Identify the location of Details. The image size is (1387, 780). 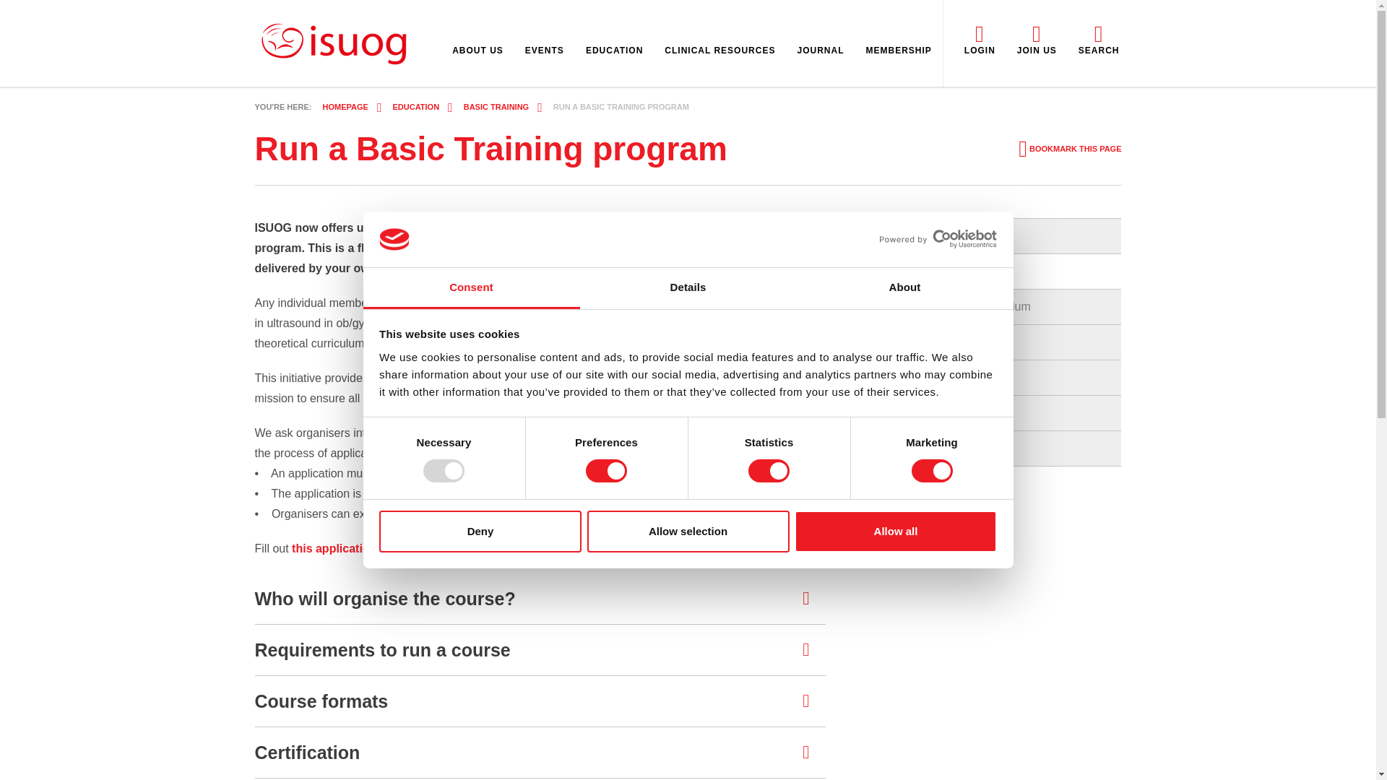
(688, 288).